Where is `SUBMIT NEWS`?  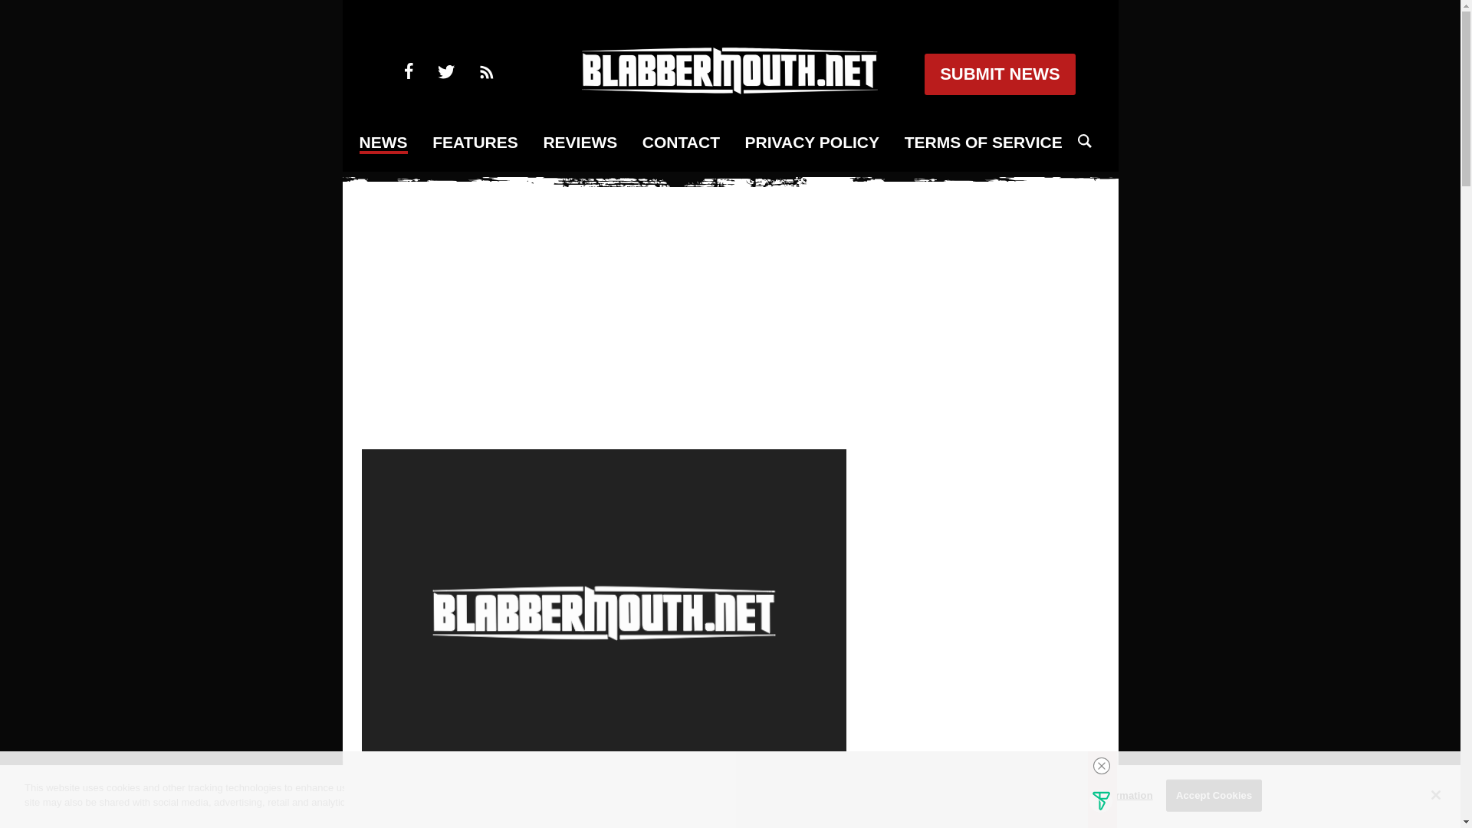
SUBMIT NEWS is located at coordinates (999, 74).